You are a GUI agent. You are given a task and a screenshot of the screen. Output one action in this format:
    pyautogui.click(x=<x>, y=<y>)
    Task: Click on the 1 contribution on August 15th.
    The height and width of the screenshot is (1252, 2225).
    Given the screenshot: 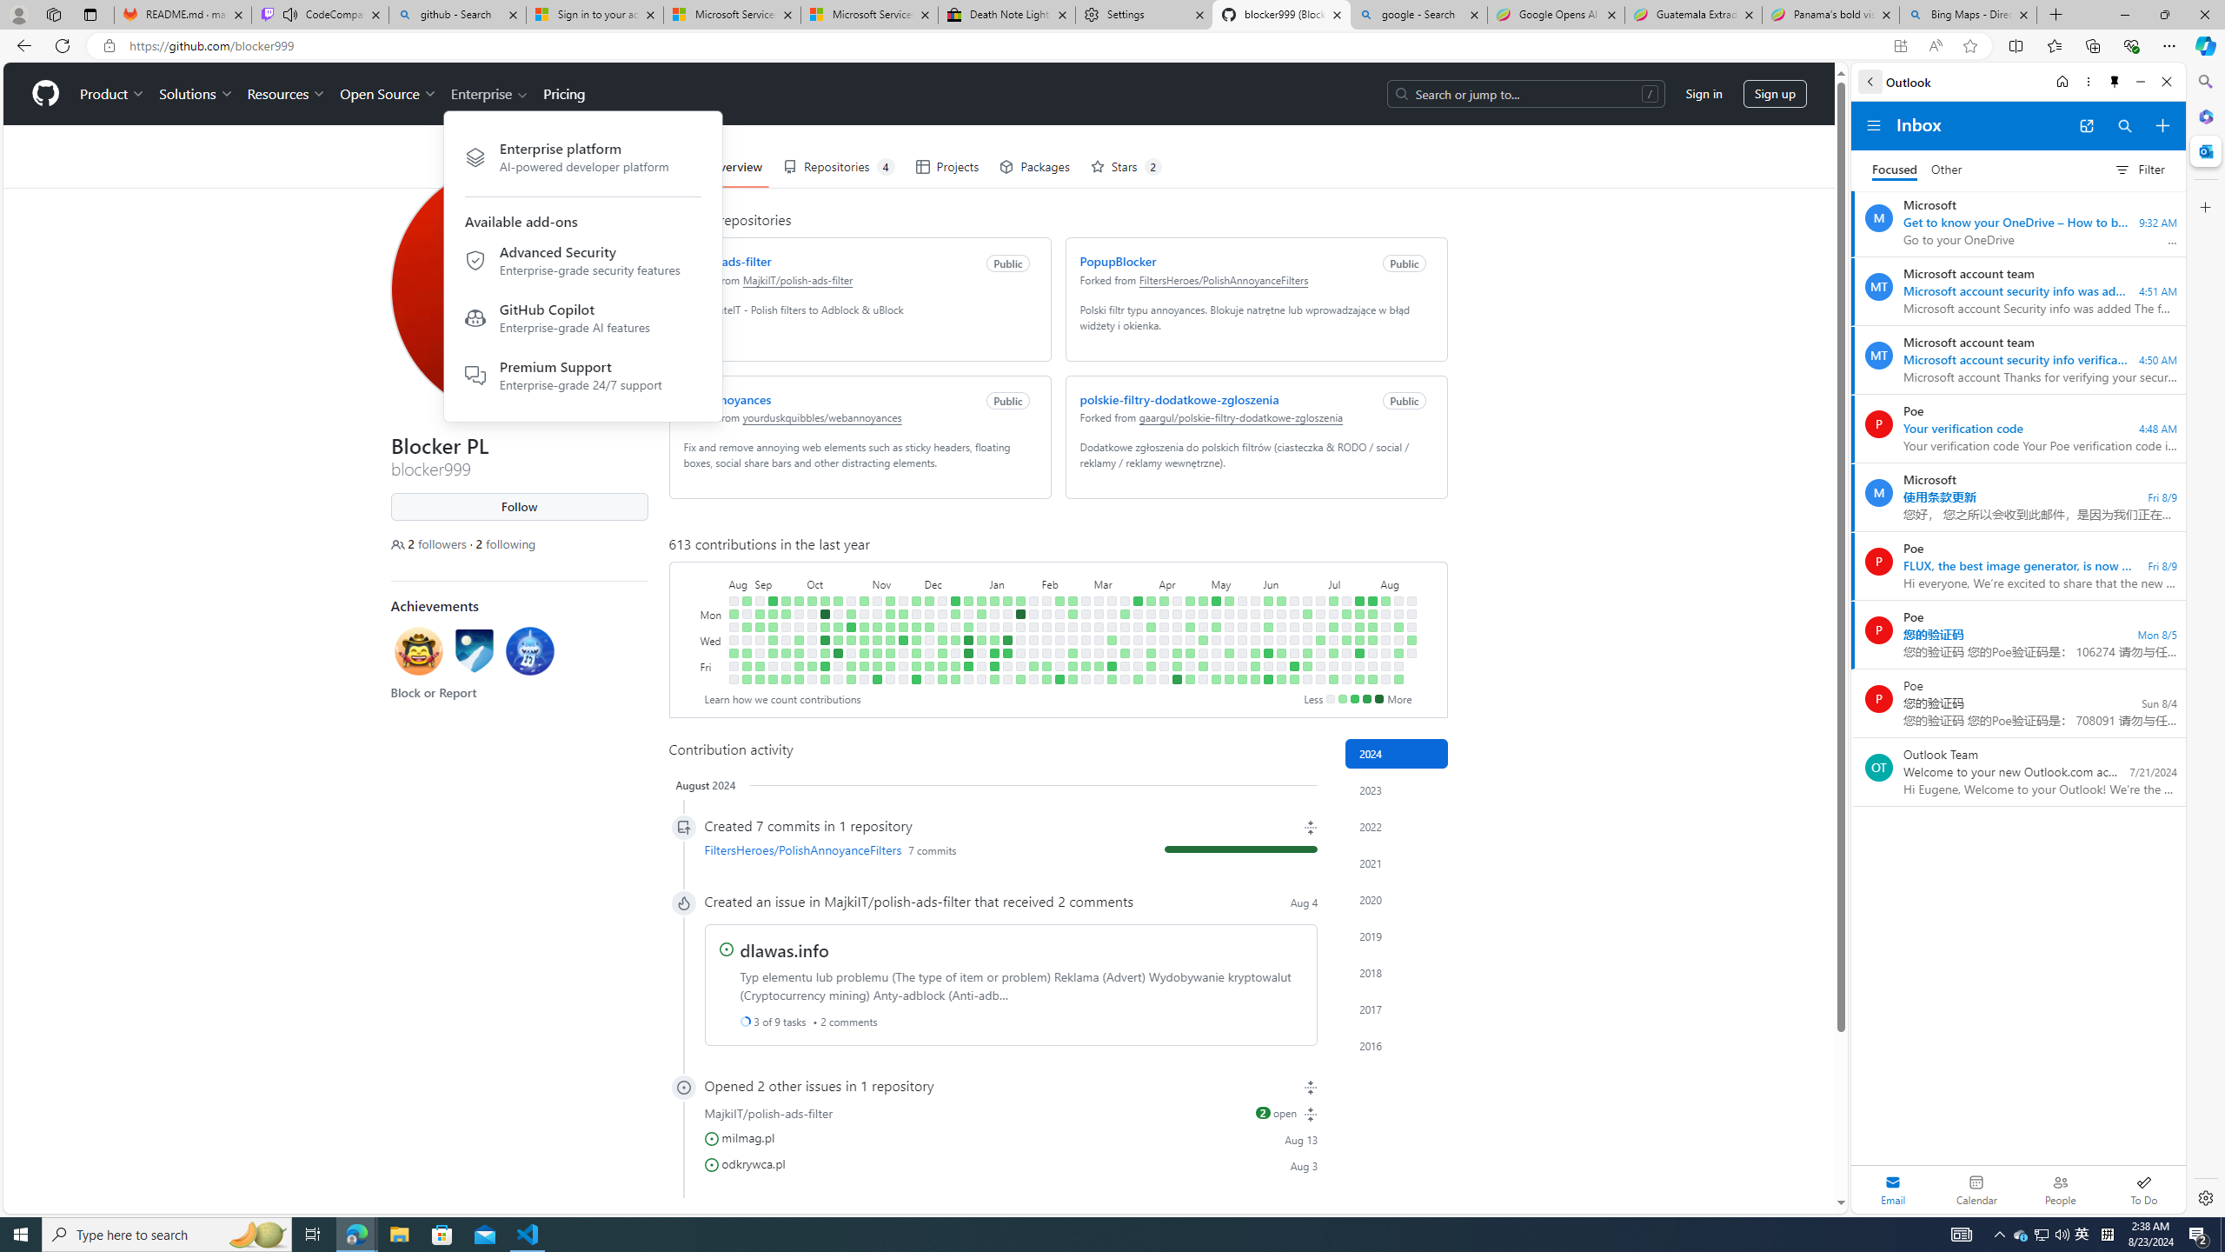 What is the action you would take?
    pyautogui.click(x=1398, y=653)
    